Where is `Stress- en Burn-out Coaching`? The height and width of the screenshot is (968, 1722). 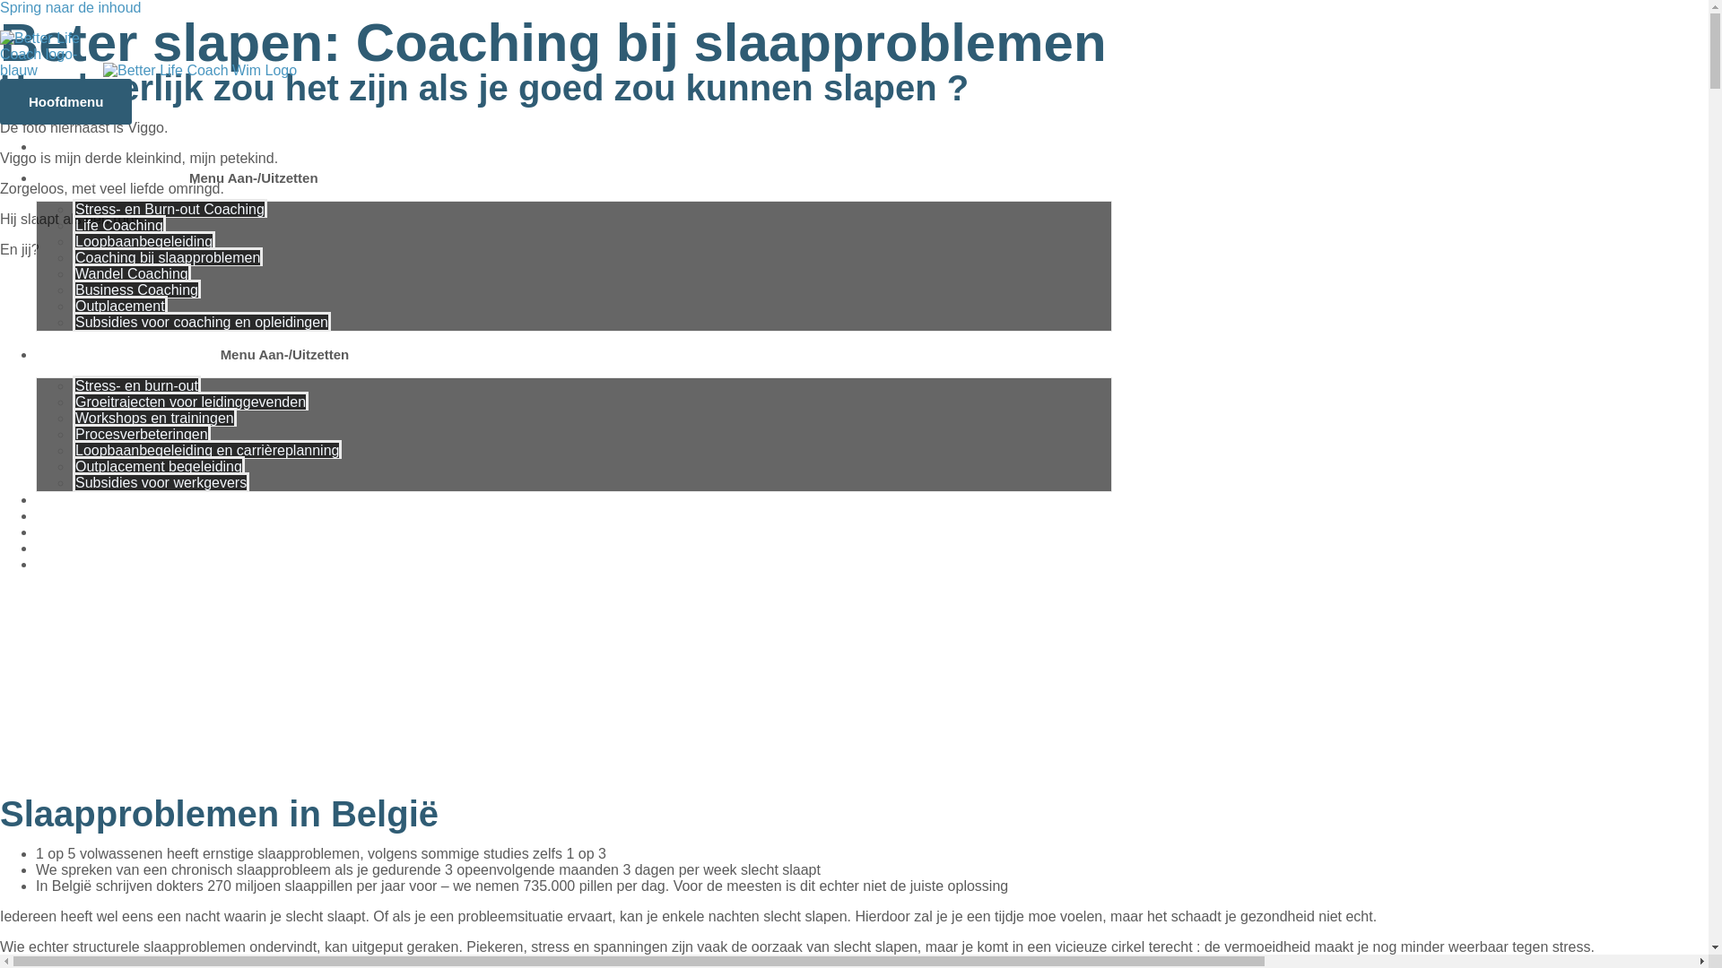 Stress- en Burn-out Coaching is located at coordinates (170, 208).